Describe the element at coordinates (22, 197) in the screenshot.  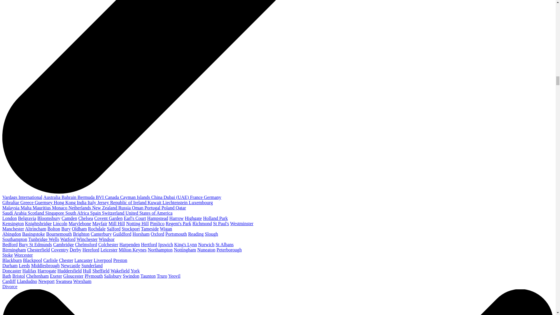
I see `Vardags International` at that location.